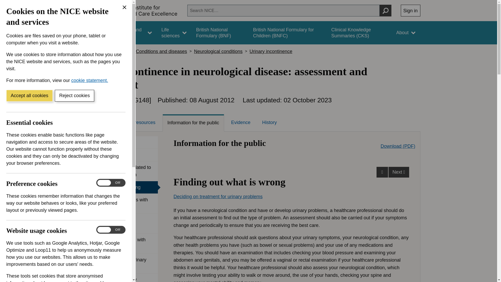  What do you see at coordinates (410, 10) in the screenshot?
I see `Sign in` at bounding box center [410, 10].